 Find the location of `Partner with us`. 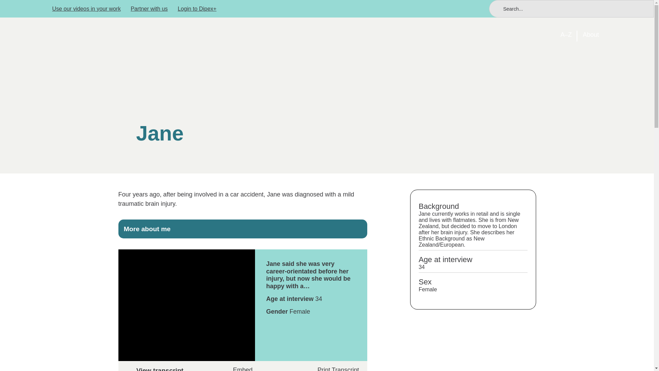

Partner with us is located at coordinates (149, 9).